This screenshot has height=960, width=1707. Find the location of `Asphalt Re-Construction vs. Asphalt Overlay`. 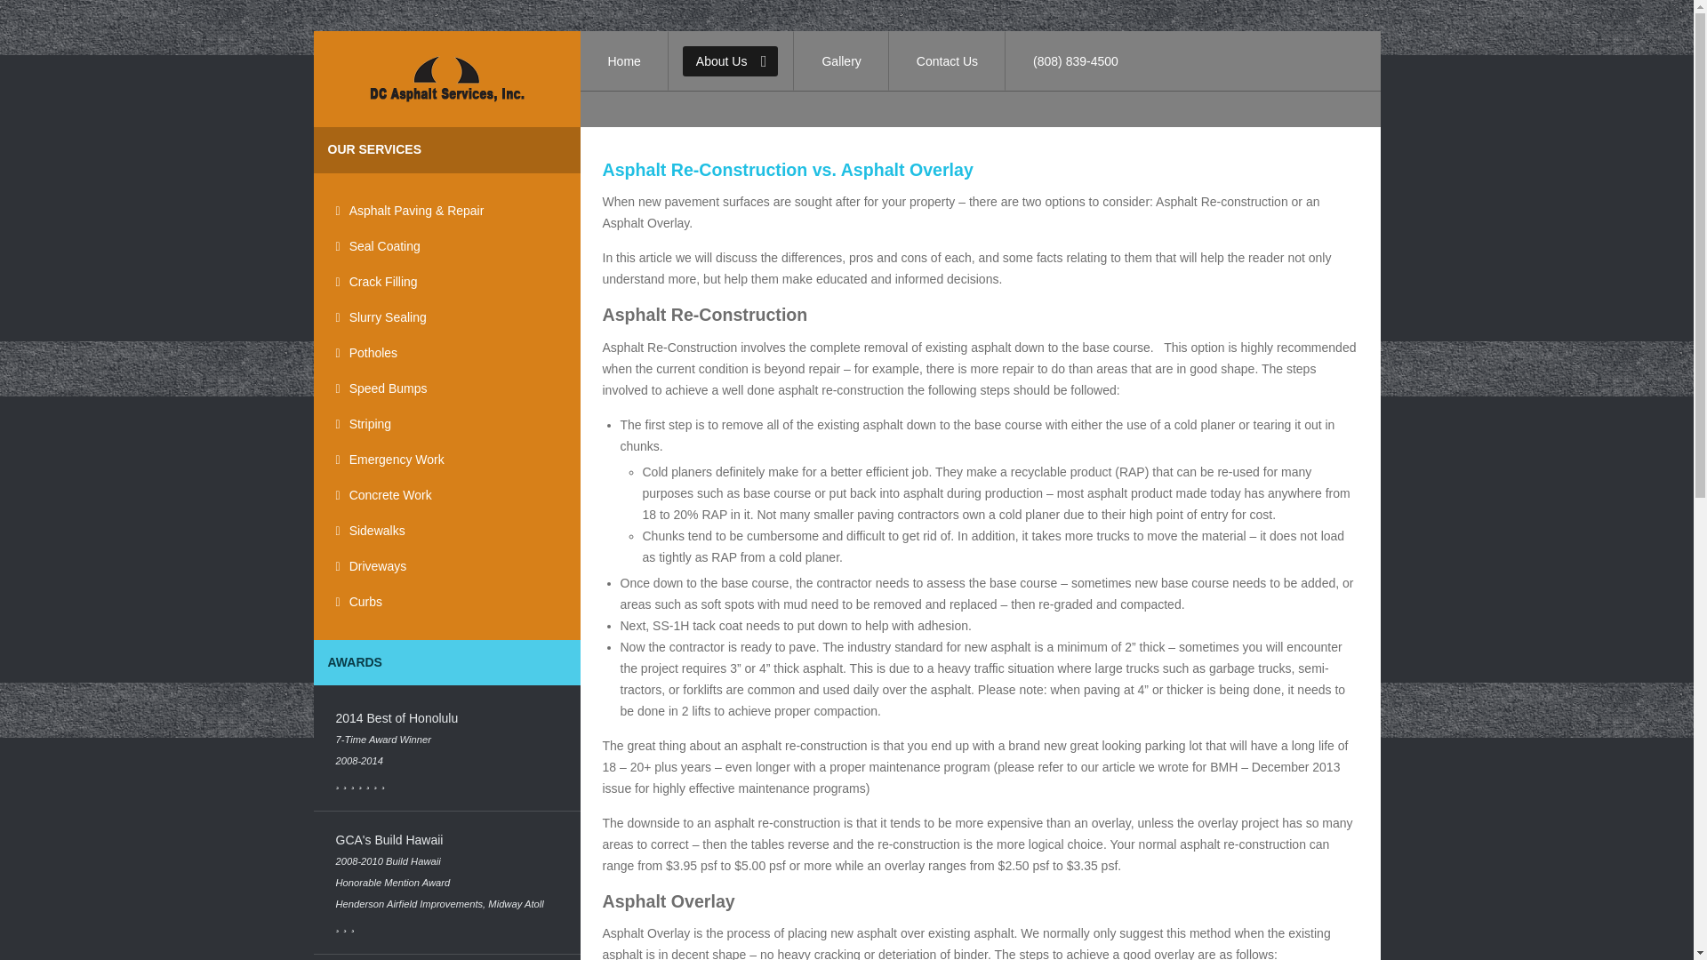

Asphalt Re-Construction vs. Asphalt Overlay is located at coordinates (788, 169).